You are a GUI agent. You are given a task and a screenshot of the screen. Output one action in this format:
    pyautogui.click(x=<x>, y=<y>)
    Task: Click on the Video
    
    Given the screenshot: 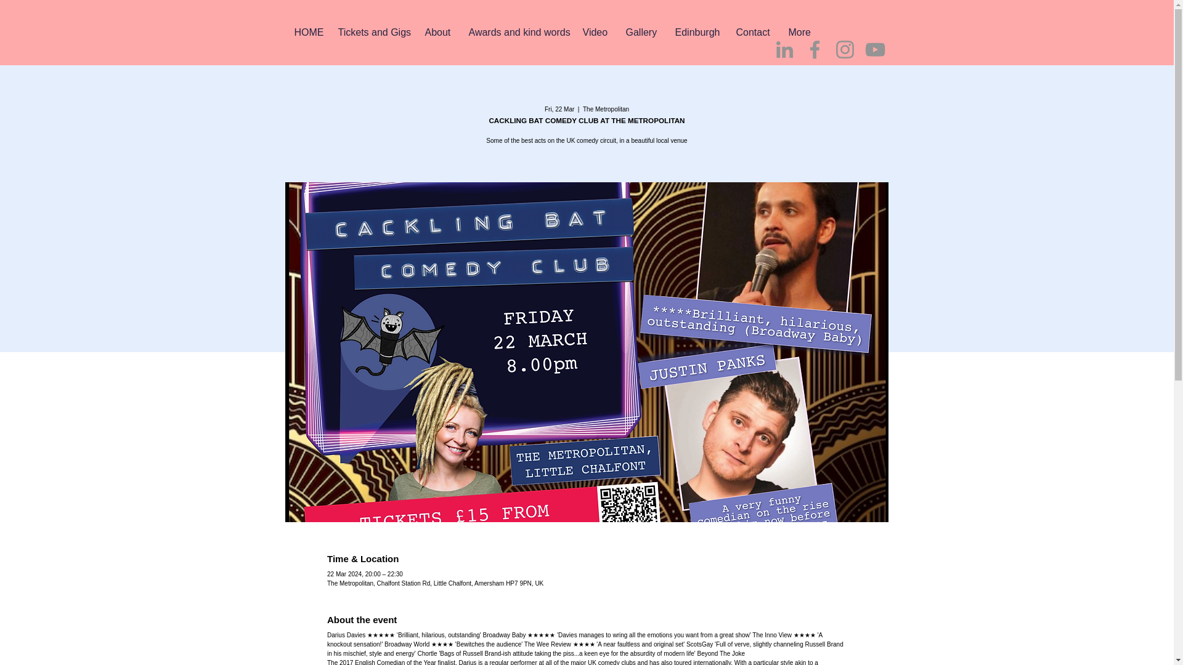 What is the action you would take?
    pyautogui.click(x=594, y=32)
    